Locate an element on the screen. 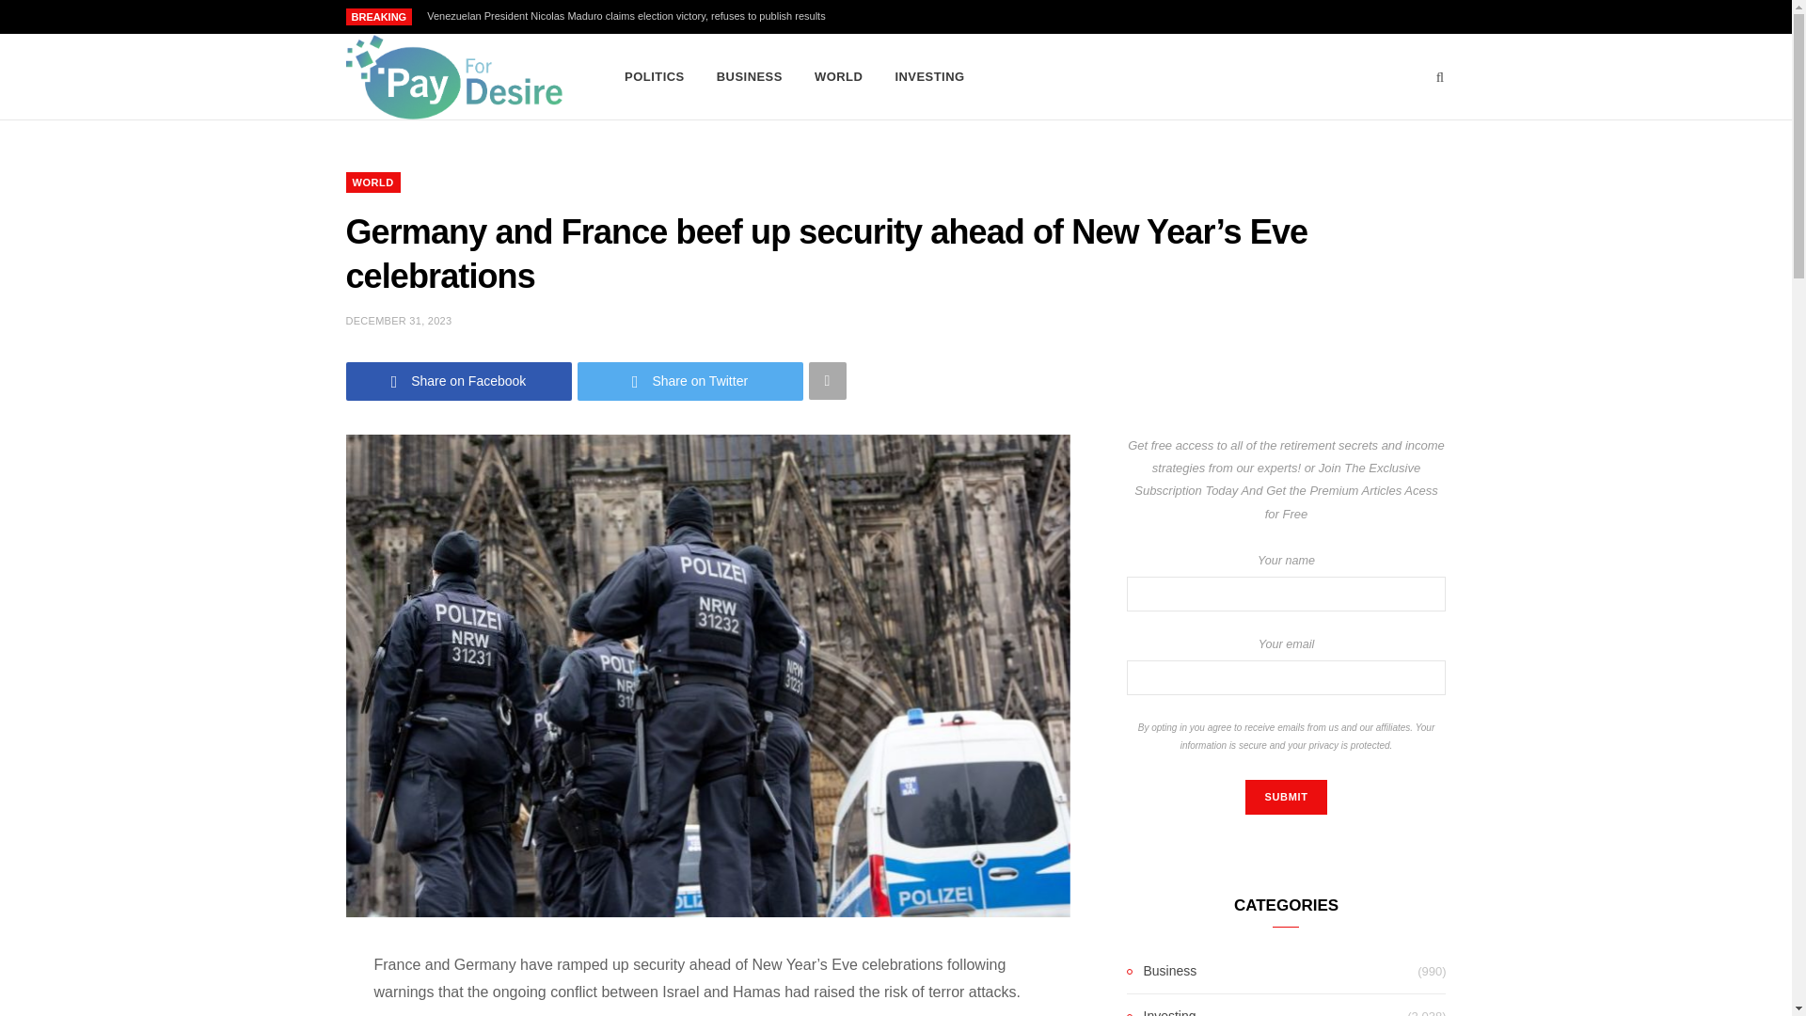  DECEMBER 31, 2023 is located at coordinates (399, 320).